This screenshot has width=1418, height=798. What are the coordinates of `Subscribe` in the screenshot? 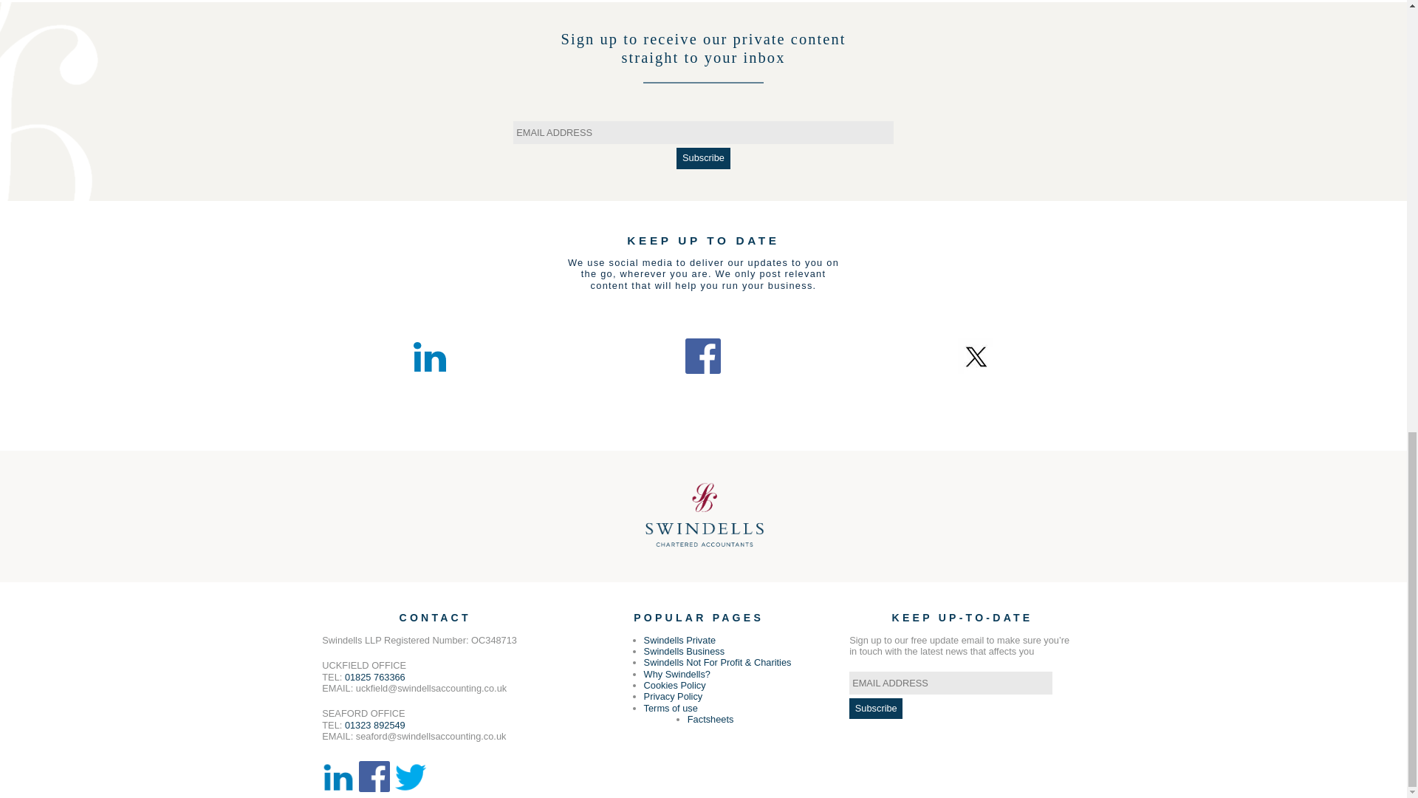 It's located at (876, 709).